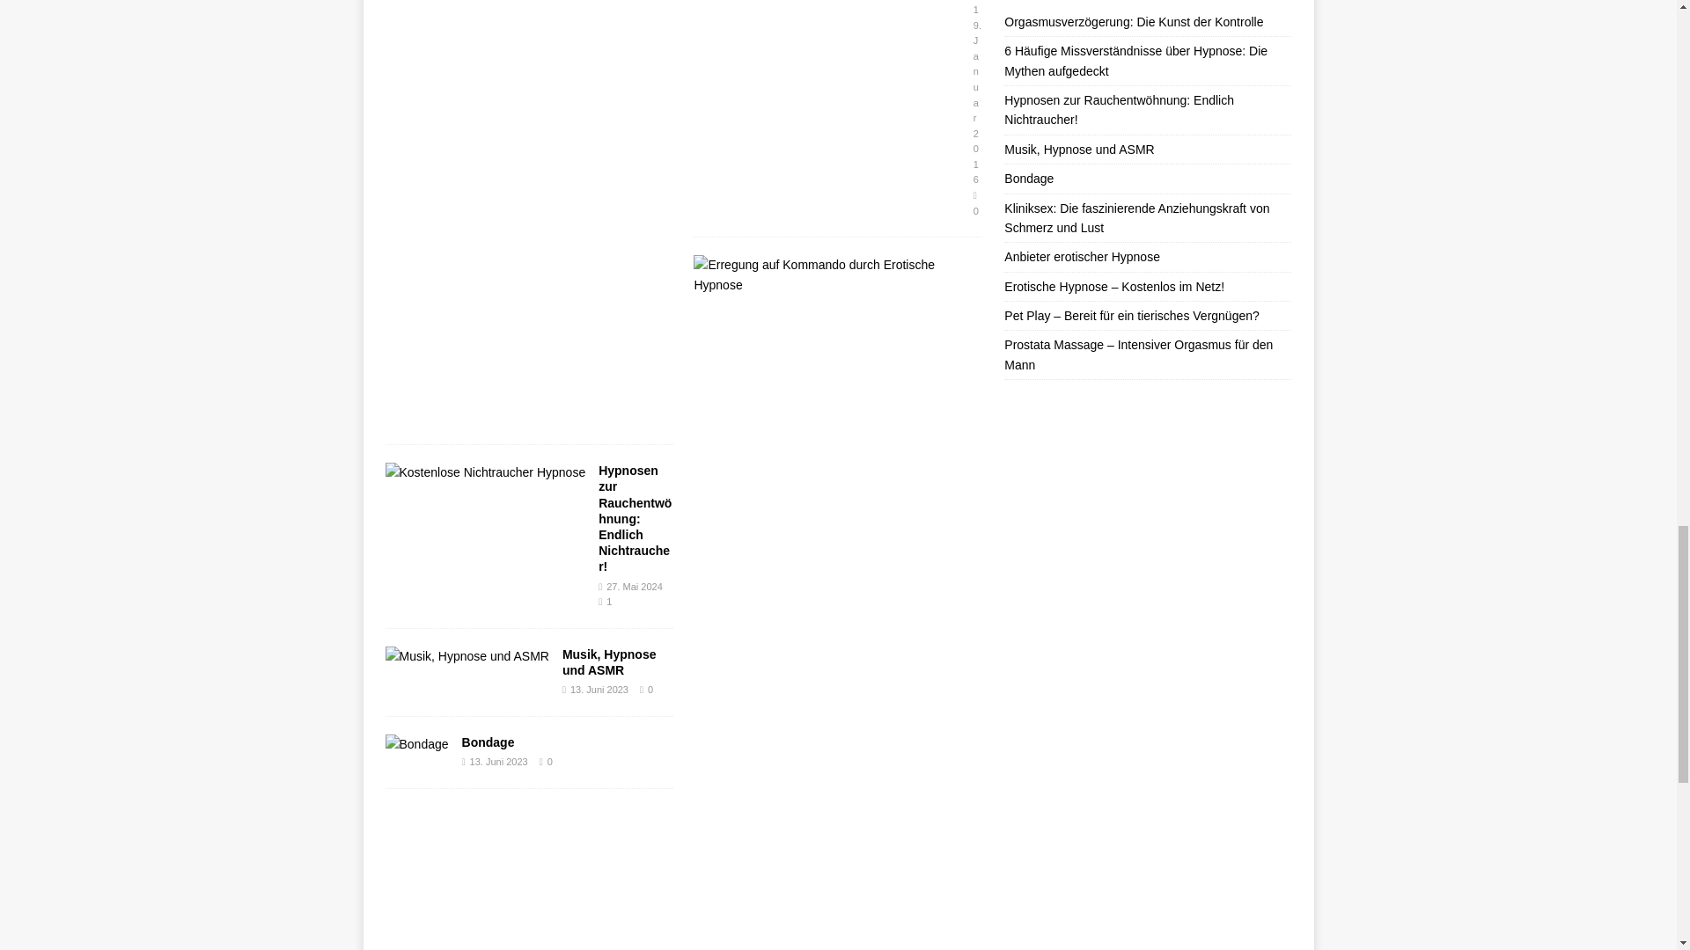  What do you see at coordinates (975, 211) in the screenshot?
I see `0` at bounding box center [975, 211].